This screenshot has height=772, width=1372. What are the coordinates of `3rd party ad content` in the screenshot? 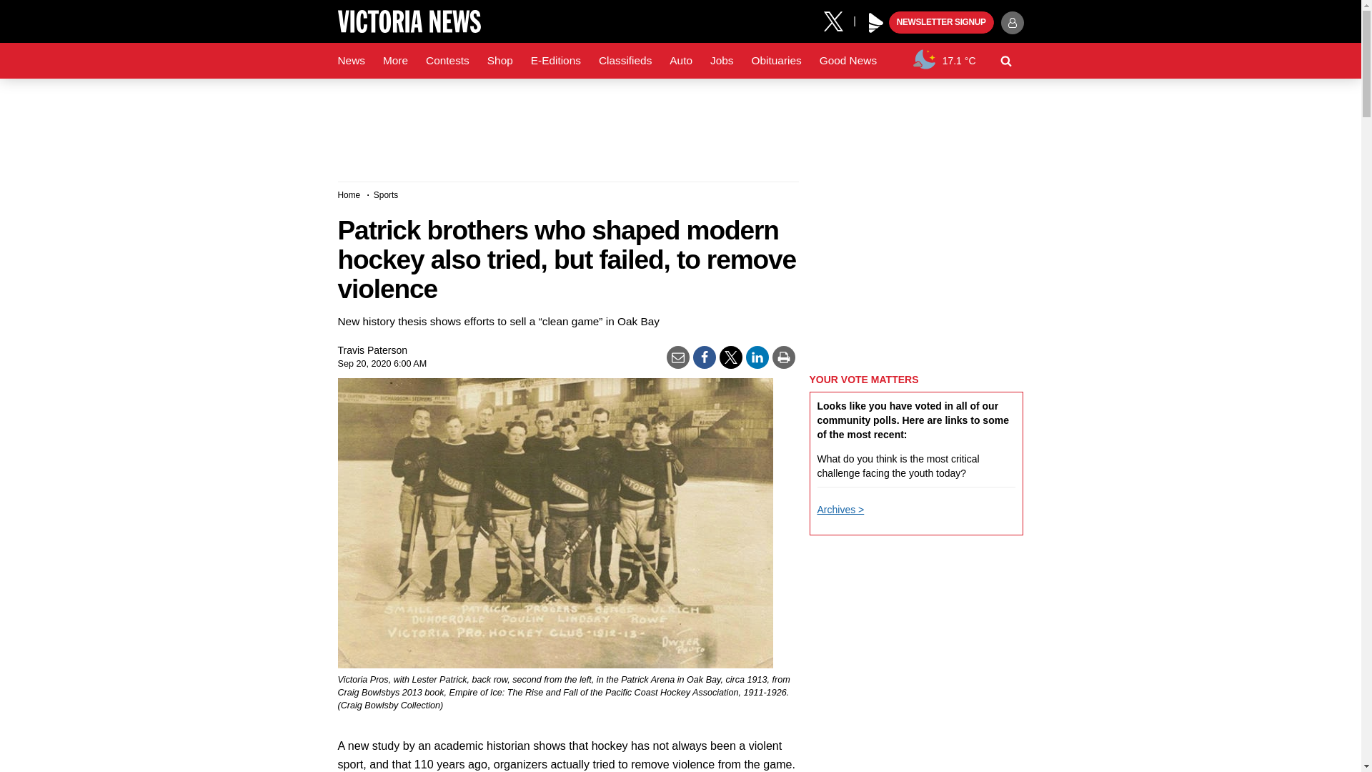 It's located at (680, 124).